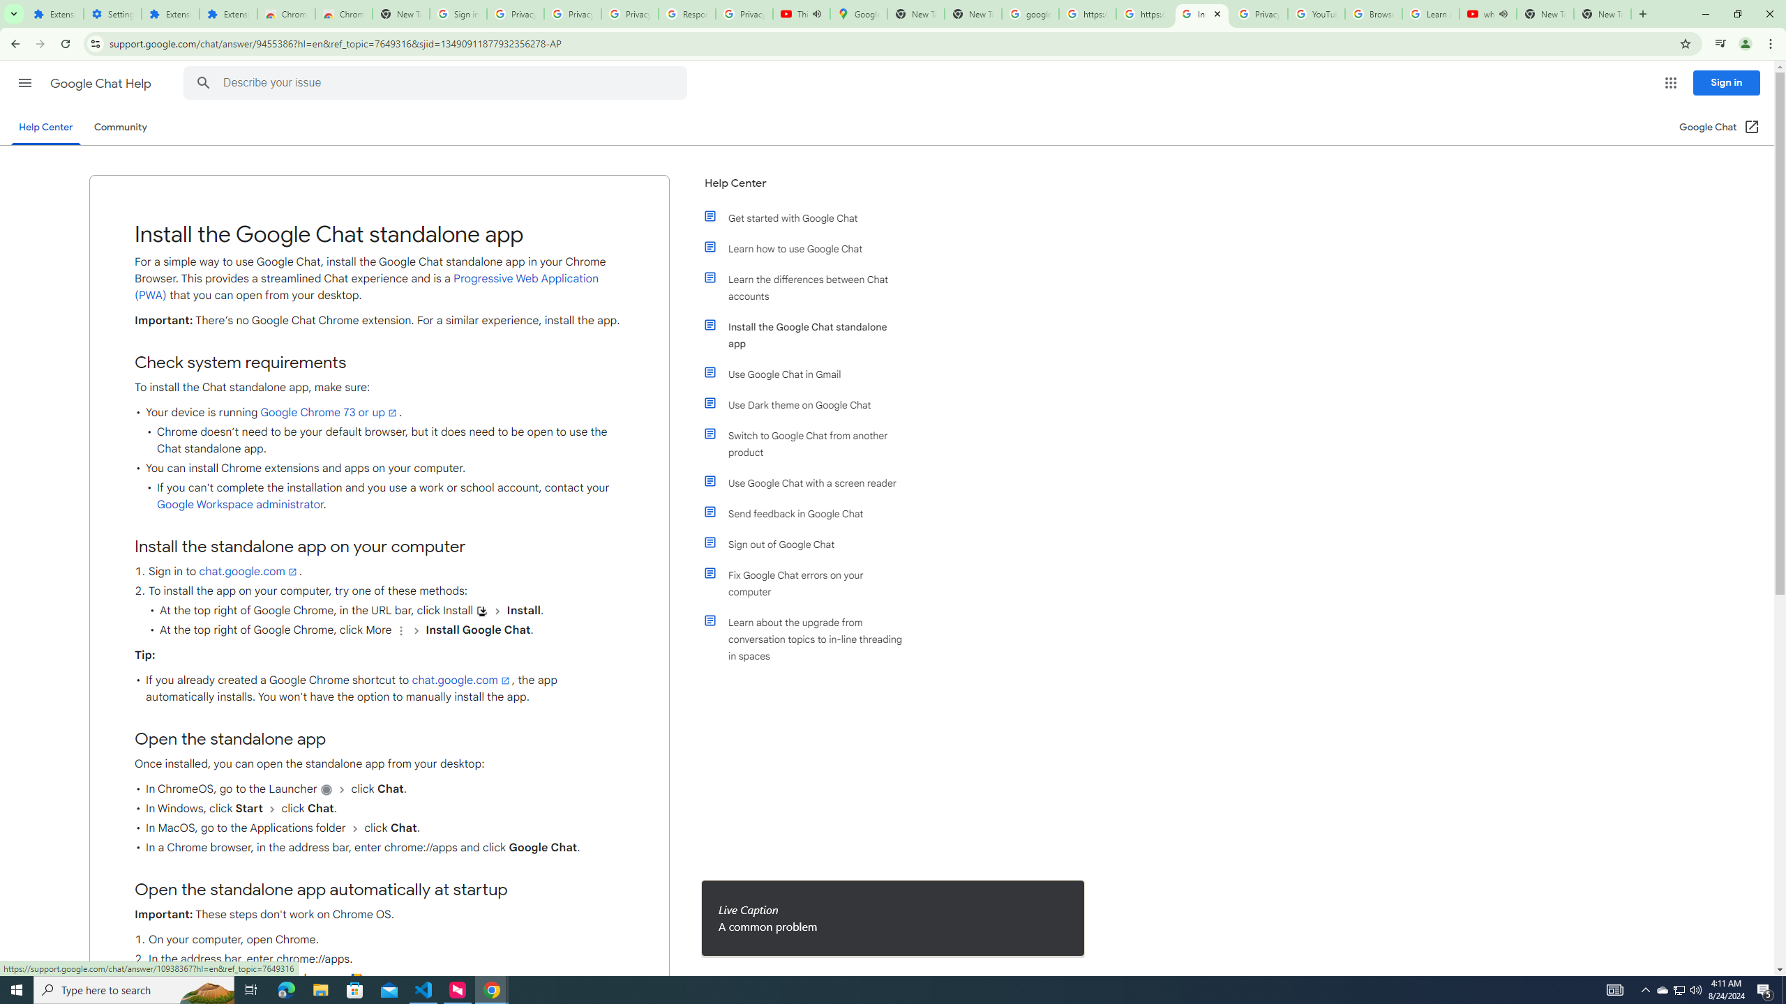 The width and height of the screenshot is (1786, 1004). Describe the element at coordinates (458, 14) in the screenshot. I see `Sign in - Google Accounts` at that location.